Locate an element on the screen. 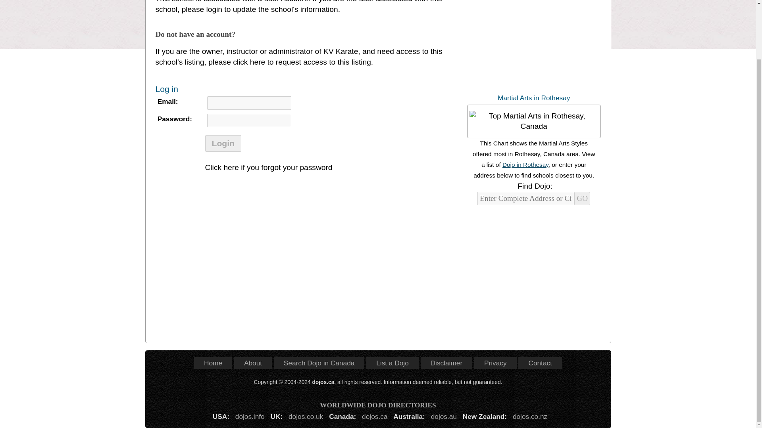  Disclaimer is located at coordinates (446, 363).